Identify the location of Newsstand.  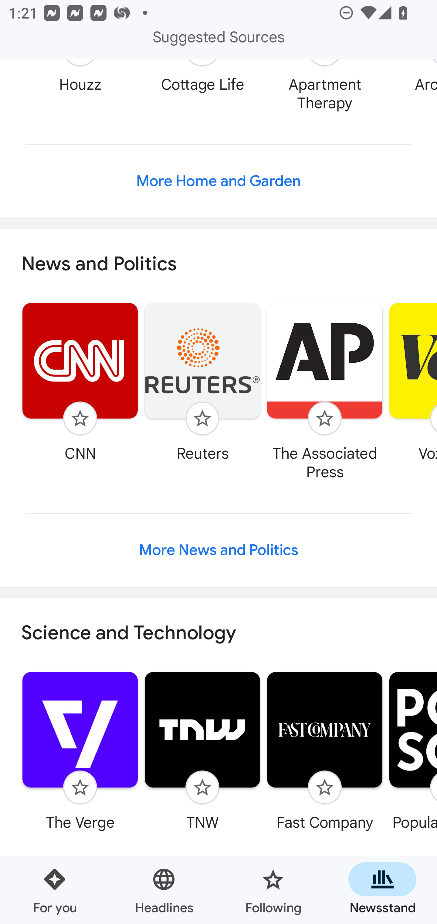
(382, 890).